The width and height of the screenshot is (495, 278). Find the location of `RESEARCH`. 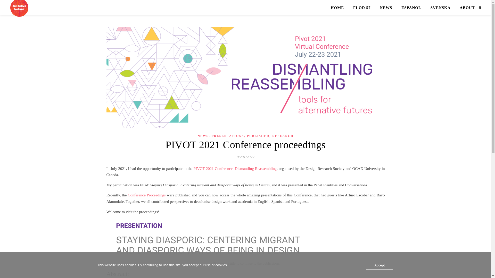

RESEARCH is located at coordinates (283, 136).